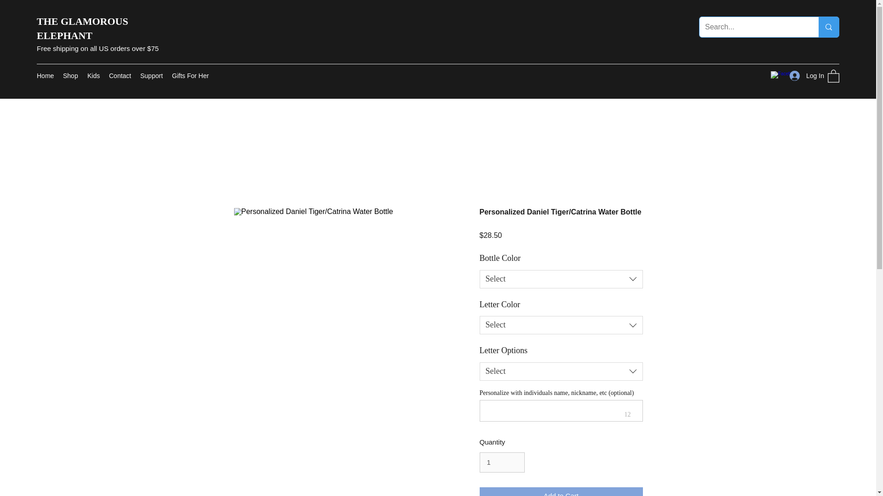 This screenshot has width=883, height=496. What do you see at coordinates (93, 76) in the screenshot?
I see `Kids` at bounding box center [93, 76].